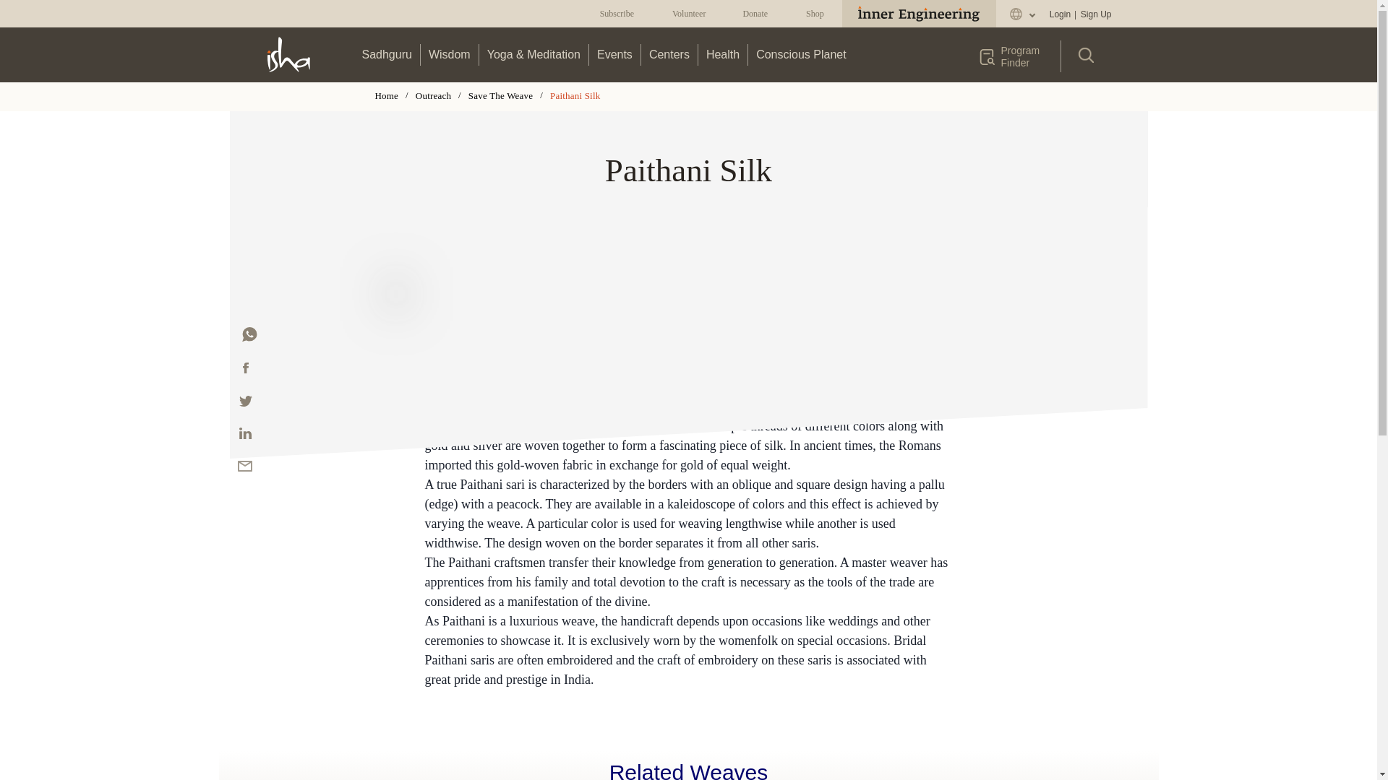  Describe the element at coordinates (387, 54) in the screenshot. I see `Sadhguru` at that location.